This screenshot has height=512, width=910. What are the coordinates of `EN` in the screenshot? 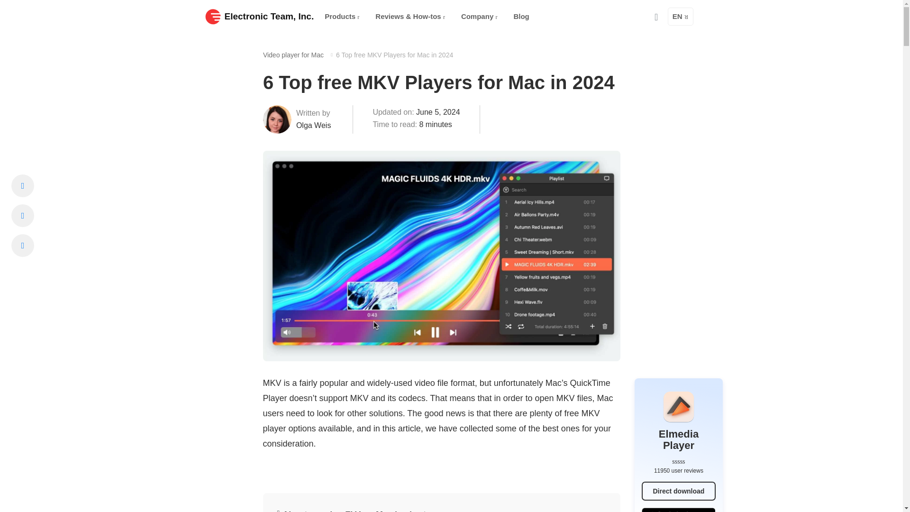 It's located at (681, 17).